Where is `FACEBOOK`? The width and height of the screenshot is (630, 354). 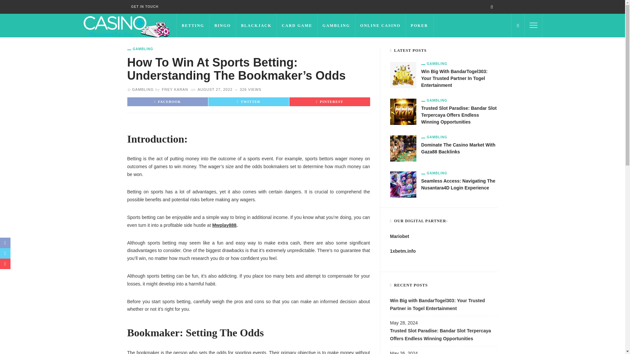 FACEBOOK is located at coordinates (167, 102).